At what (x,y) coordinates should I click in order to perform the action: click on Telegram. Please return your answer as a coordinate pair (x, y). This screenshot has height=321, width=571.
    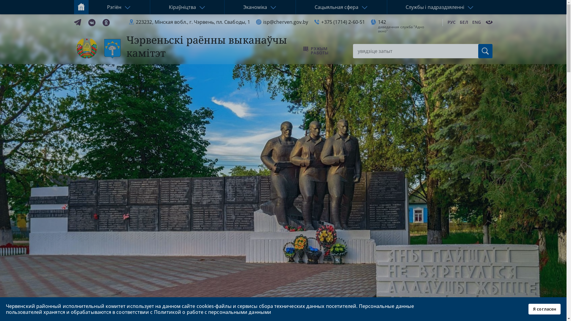
    Looking at the image, I should click on (77, 22).